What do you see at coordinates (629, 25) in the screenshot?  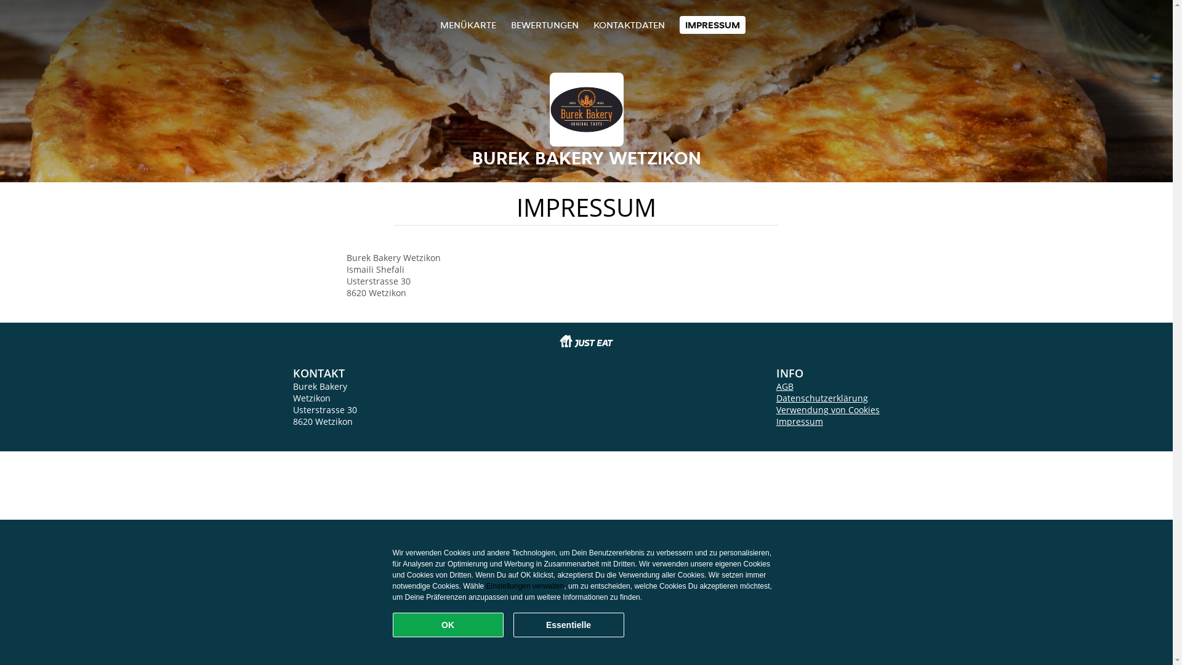 I see `KONTAKTDATEN` at bounding box center [629, 25].